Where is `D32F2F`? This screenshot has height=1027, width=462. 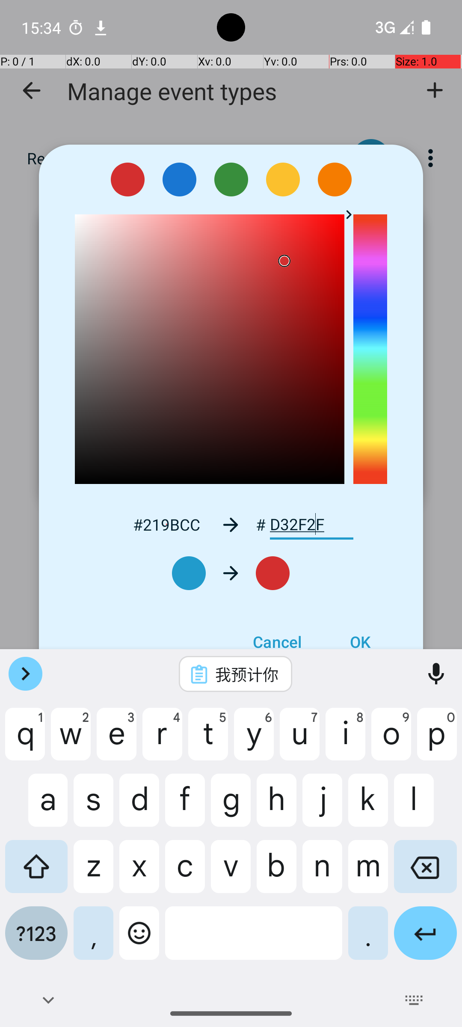 D32F2F is located at coordinates (311, 525).